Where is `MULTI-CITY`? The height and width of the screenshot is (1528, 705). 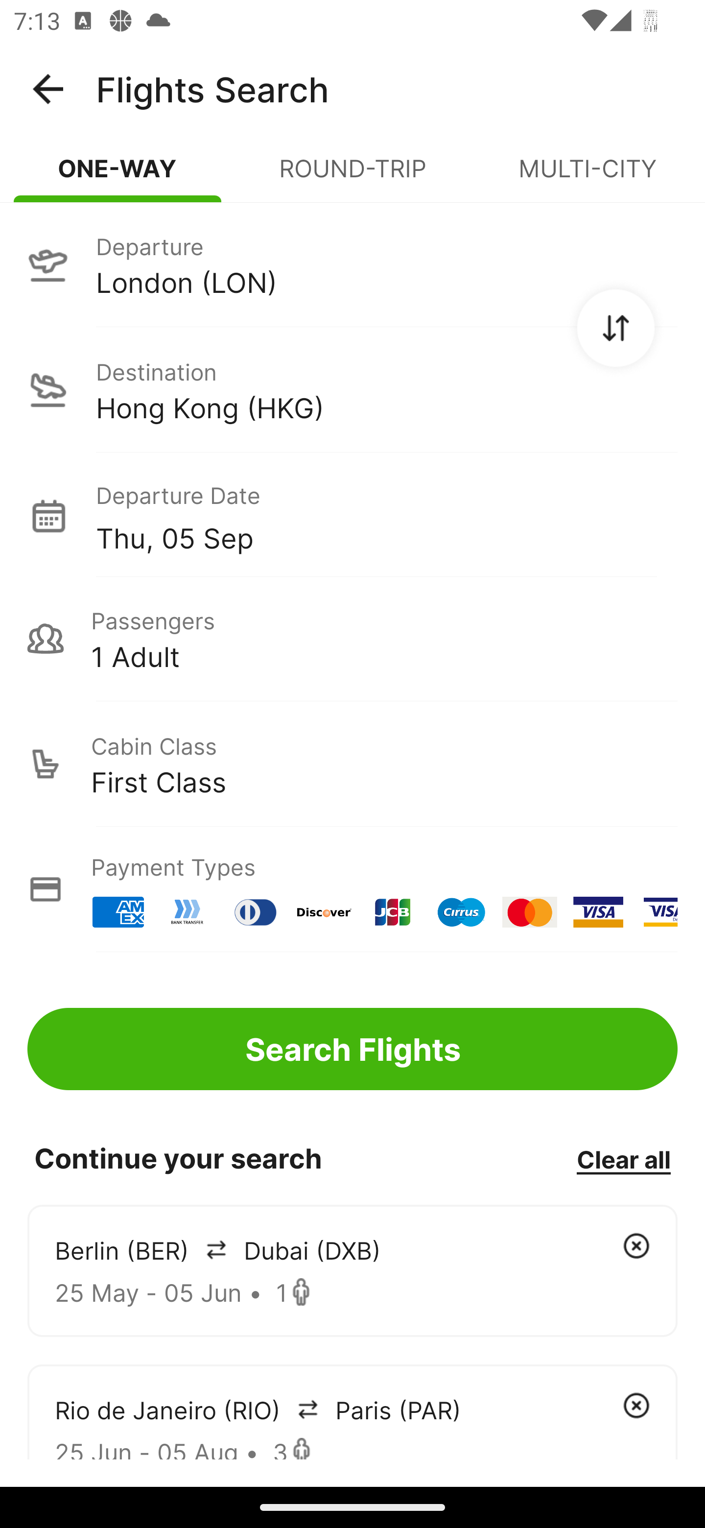 MULTI-CITY is located at coordinates (587, 176).